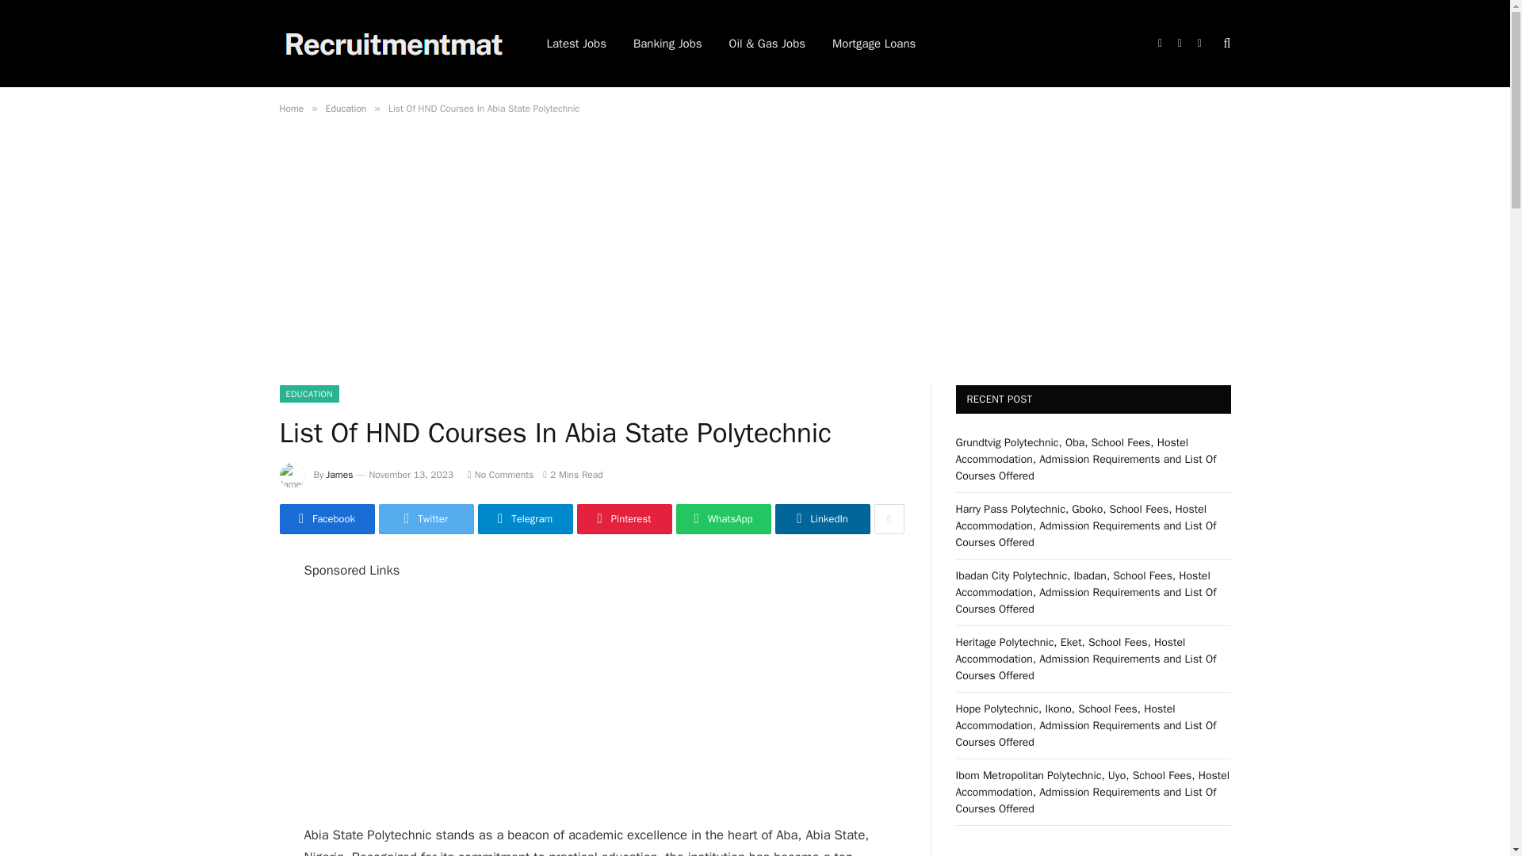  What do you see at coordinates (426, 518) in the screenshot?
I see `Share on Twitter` at bounding box center [426, 518].